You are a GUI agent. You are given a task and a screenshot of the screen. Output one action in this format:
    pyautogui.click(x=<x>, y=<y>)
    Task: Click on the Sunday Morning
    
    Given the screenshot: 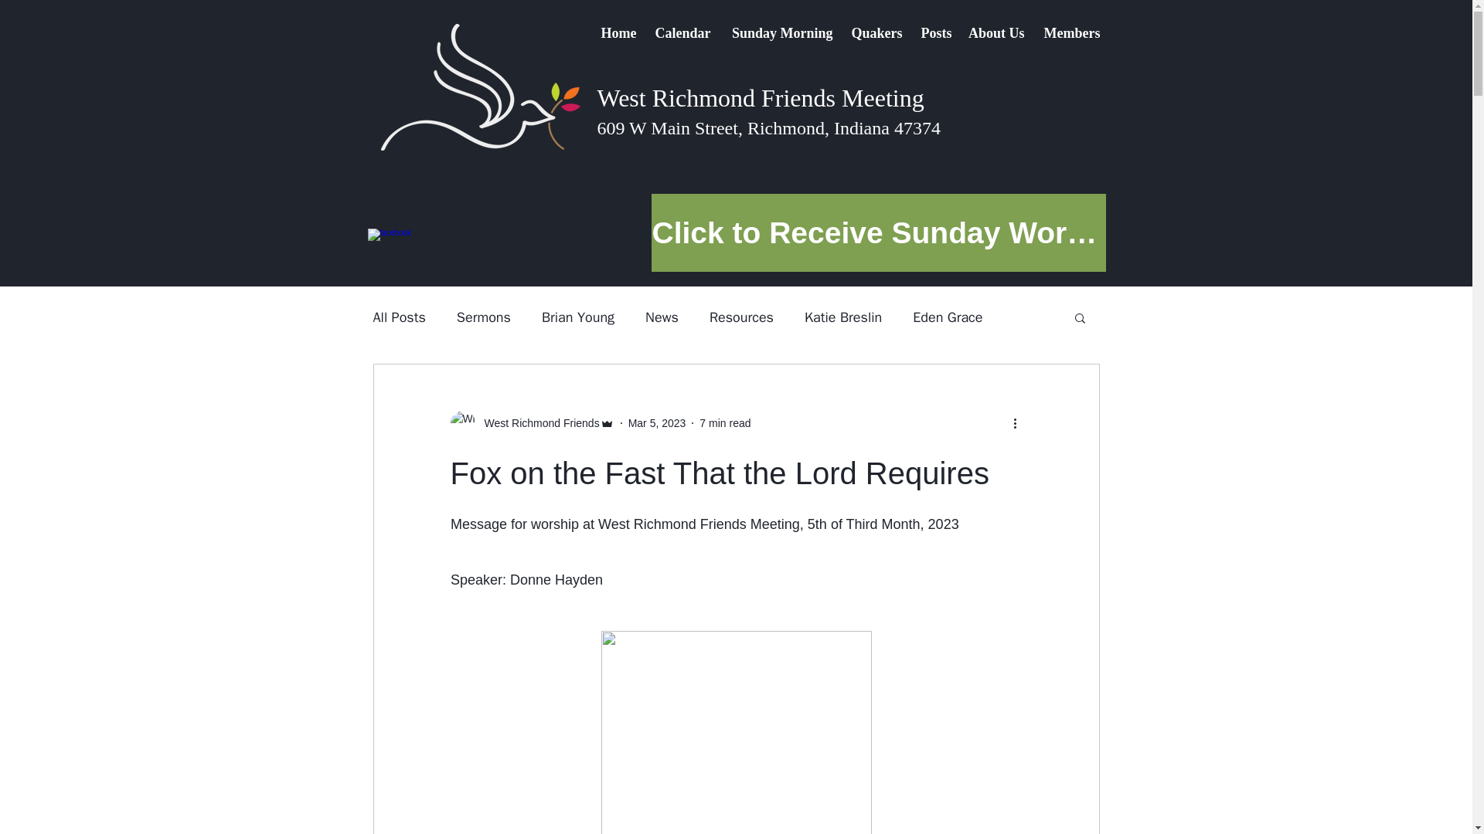 What is the action you would take?
    pyautogui.click(x=779, y=33)
    